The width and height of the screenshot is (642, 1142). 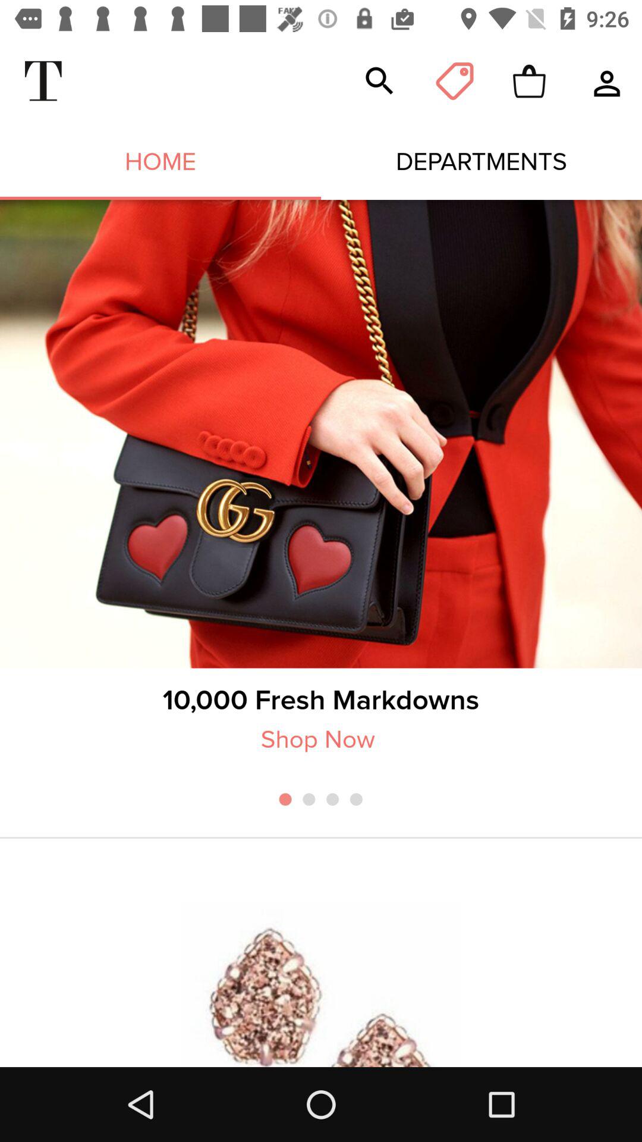 I want to click on click on the search icon which is beside t, so click(x=379, y=81).